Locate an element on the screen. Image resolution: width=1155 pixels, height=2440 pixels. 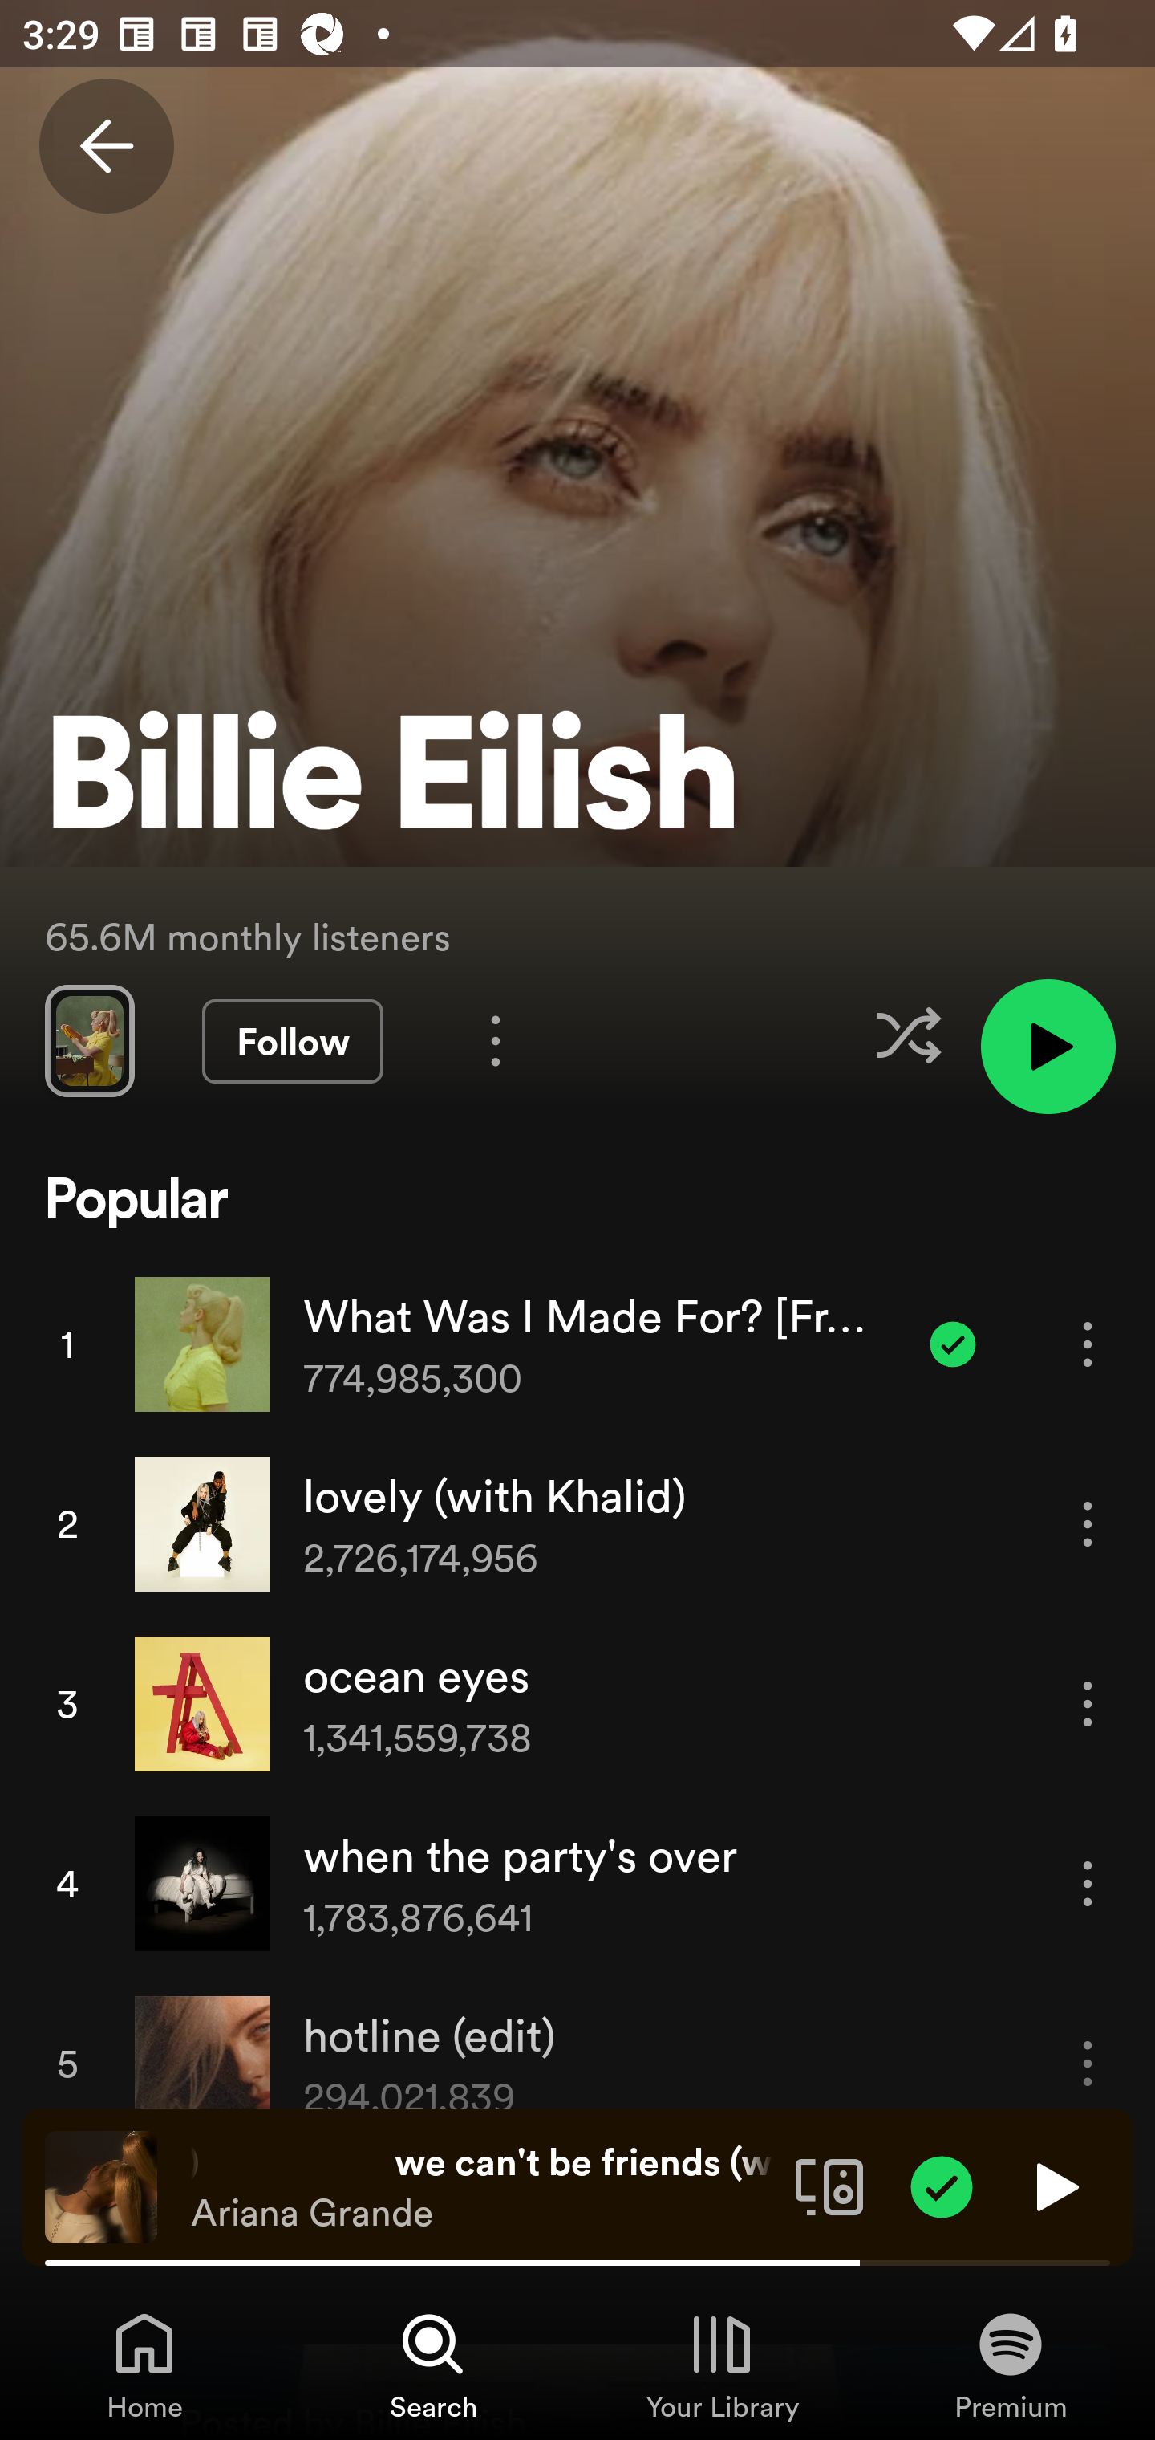
Item added is located at coordinates (953, 1344).